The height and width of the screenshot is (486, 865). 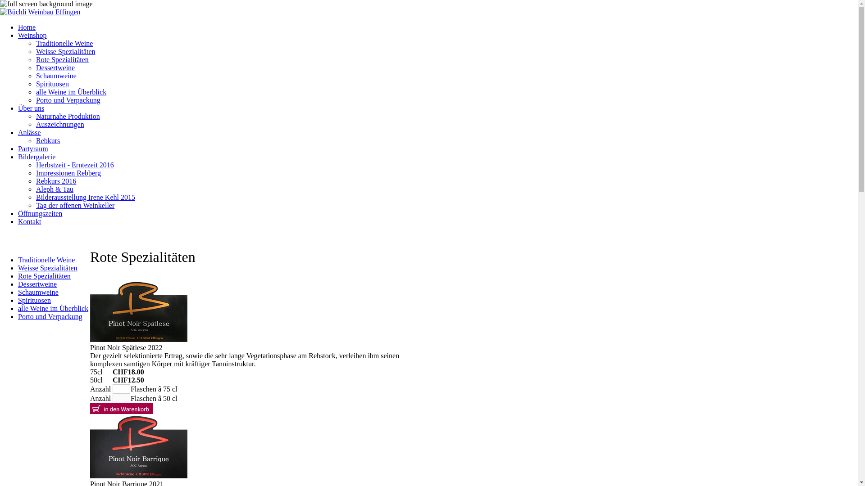 I want to click on Dessertweine, so click(x=37, y=284).